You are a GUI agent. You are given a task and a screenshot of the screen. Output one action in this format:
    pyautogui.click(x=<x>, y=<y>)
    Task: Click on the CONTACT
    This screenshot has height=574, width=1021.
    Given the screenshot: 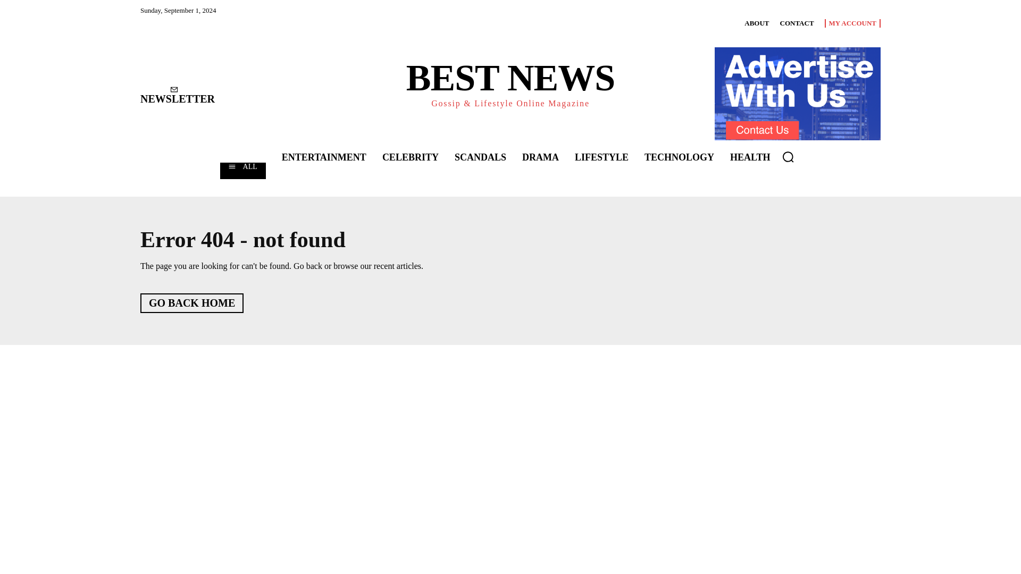 What is the action you would take?
    pyautogui.click(x=797, y=23)
    